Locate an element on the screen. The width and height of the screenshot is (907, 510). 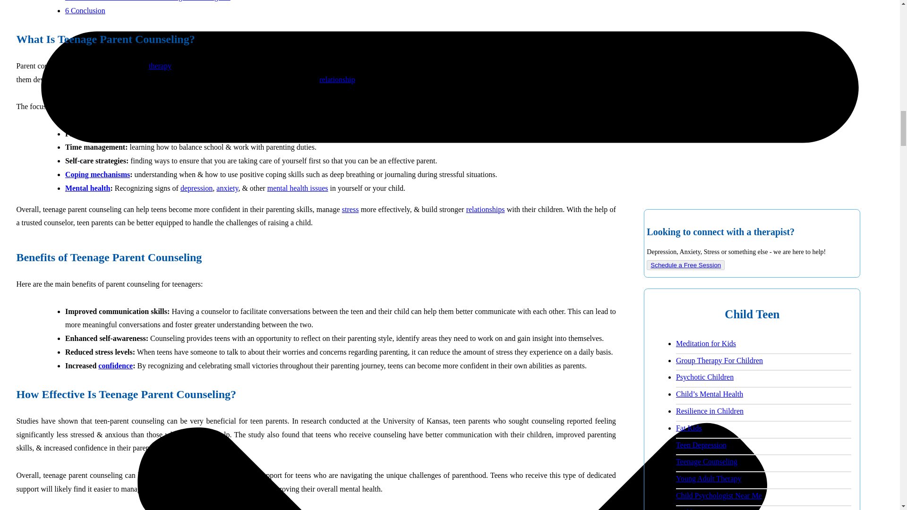
mental health is located at coordinates (88, 188).